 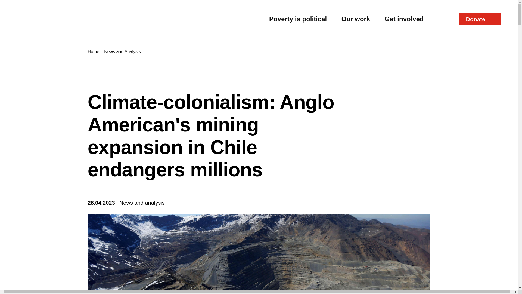 I want to click on News and Analysis, so click(x=123, y=51).